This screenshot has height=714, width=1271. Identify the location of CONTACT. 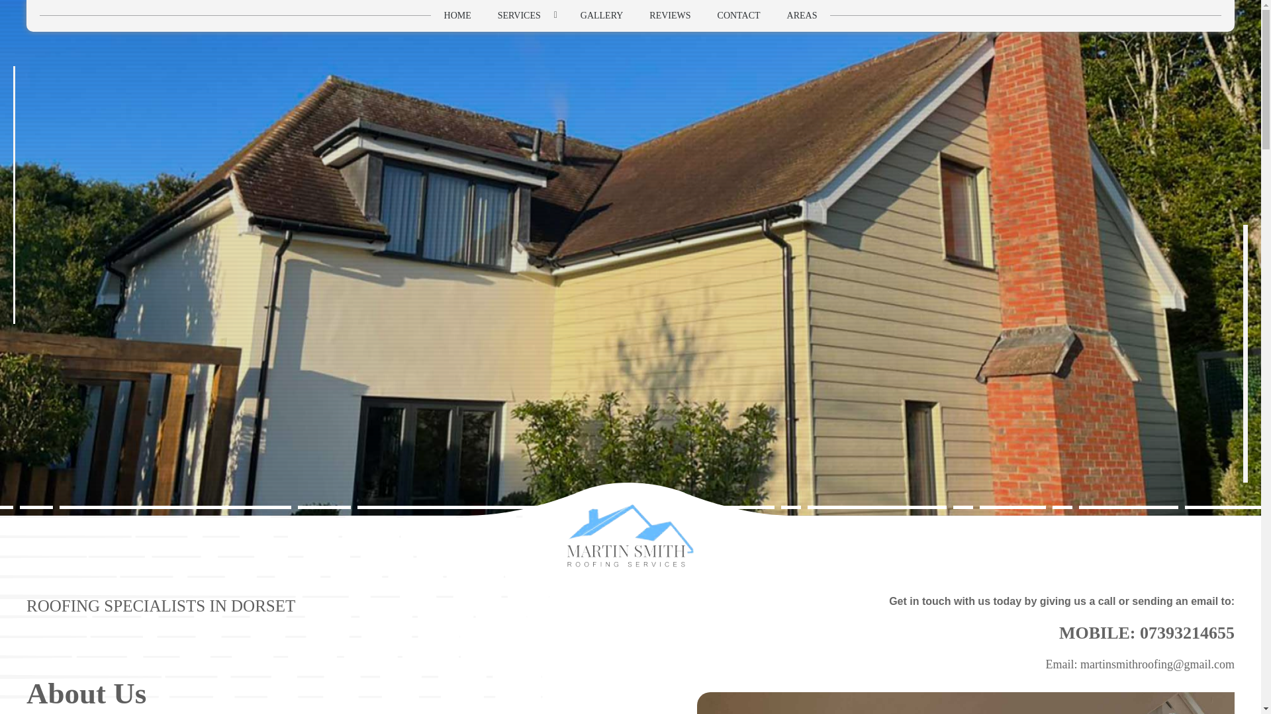
(739, 16).